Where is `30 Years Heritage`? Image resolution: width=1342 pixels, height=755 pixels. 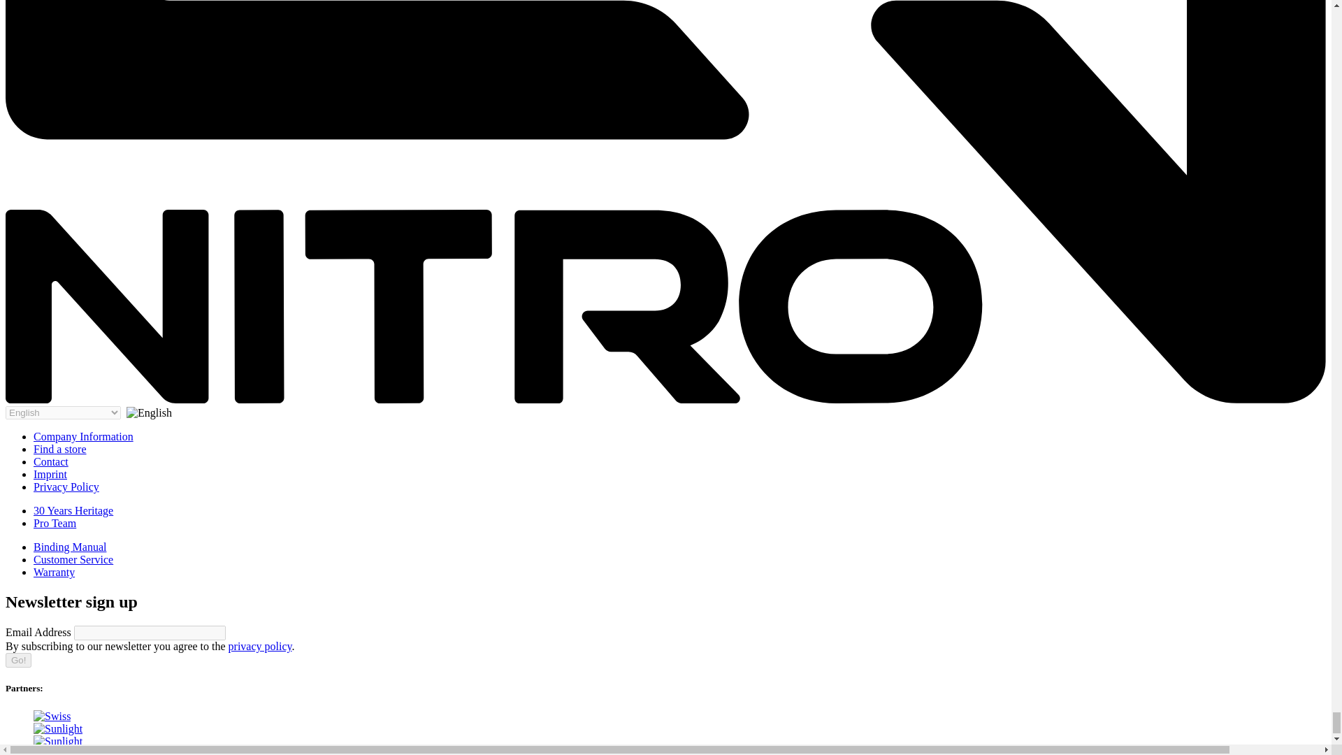 30 Years Heritage is located at coordinates (73, 510).